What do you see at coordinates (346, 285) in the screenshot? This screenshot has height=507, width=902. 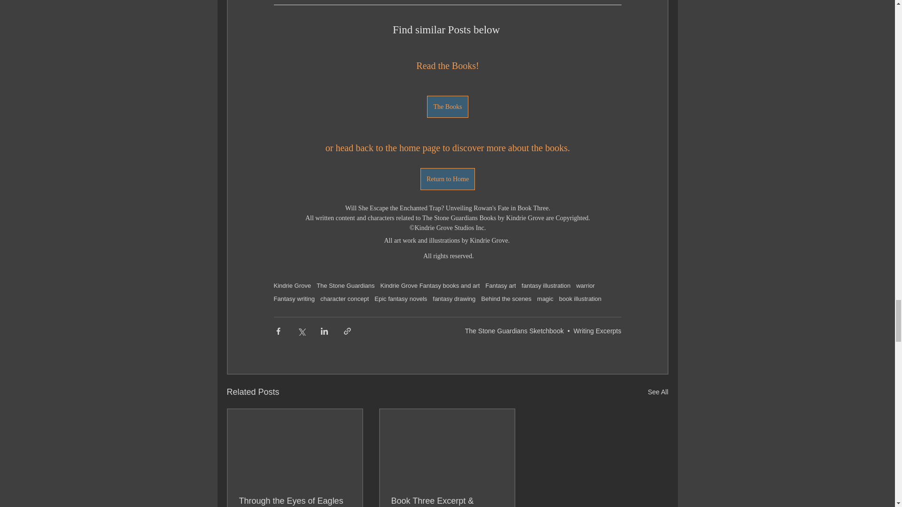 I see `The Stone Guardians` at bounding box center [346, 285].